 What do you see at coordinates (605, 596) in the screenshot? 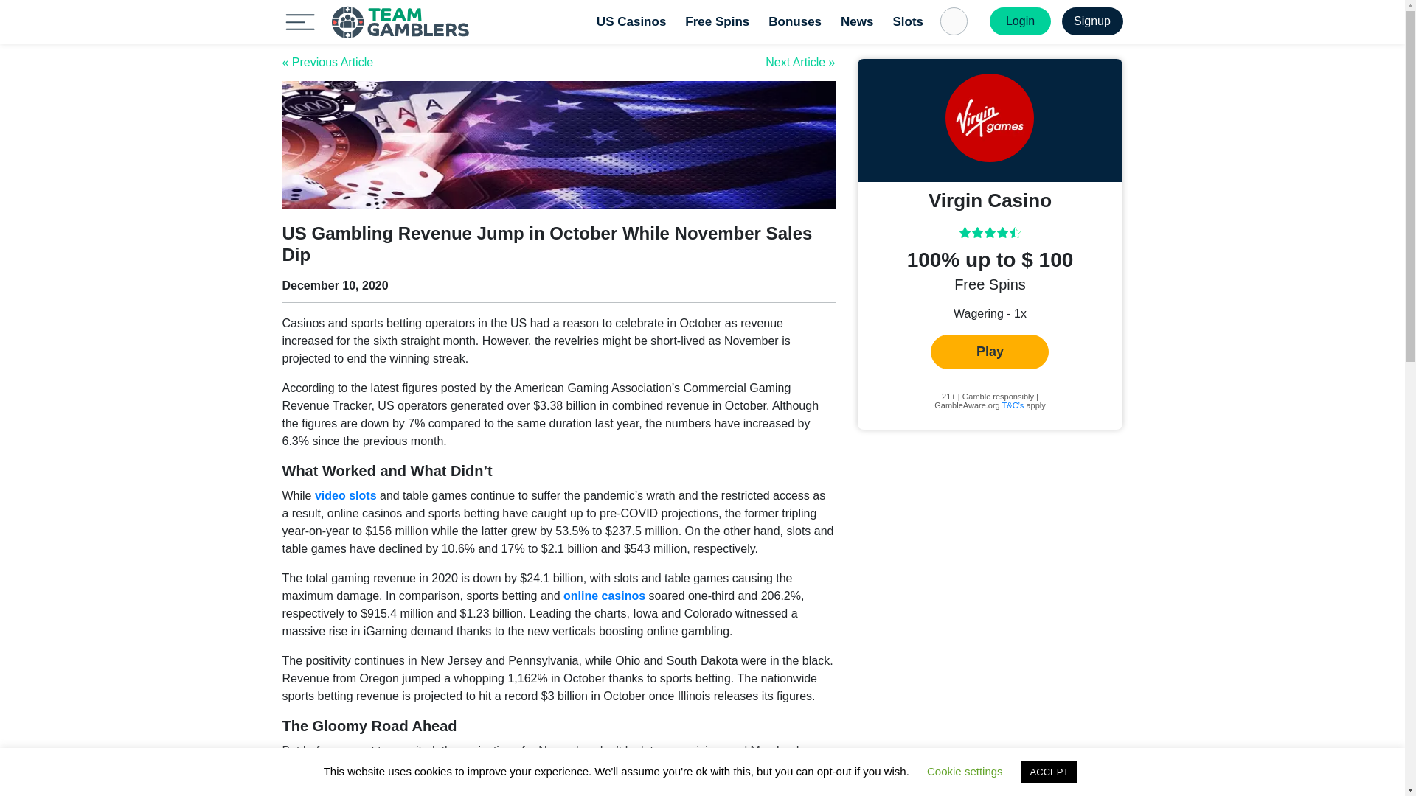
I see `online casinos` at bounding box center [605, 596].